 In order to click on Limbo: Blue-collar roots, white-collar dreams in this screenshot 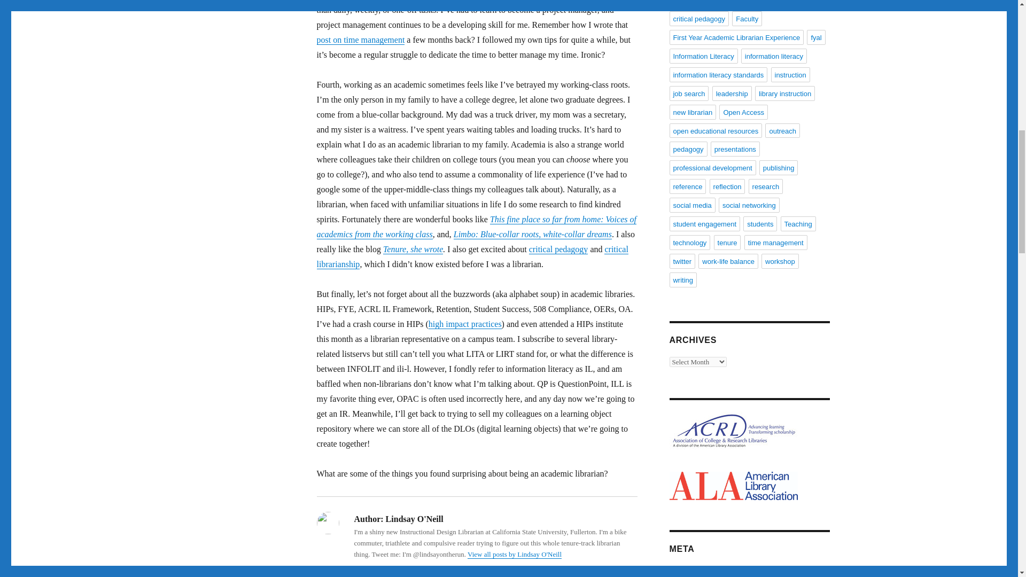, I will do `click(532, 234)`.